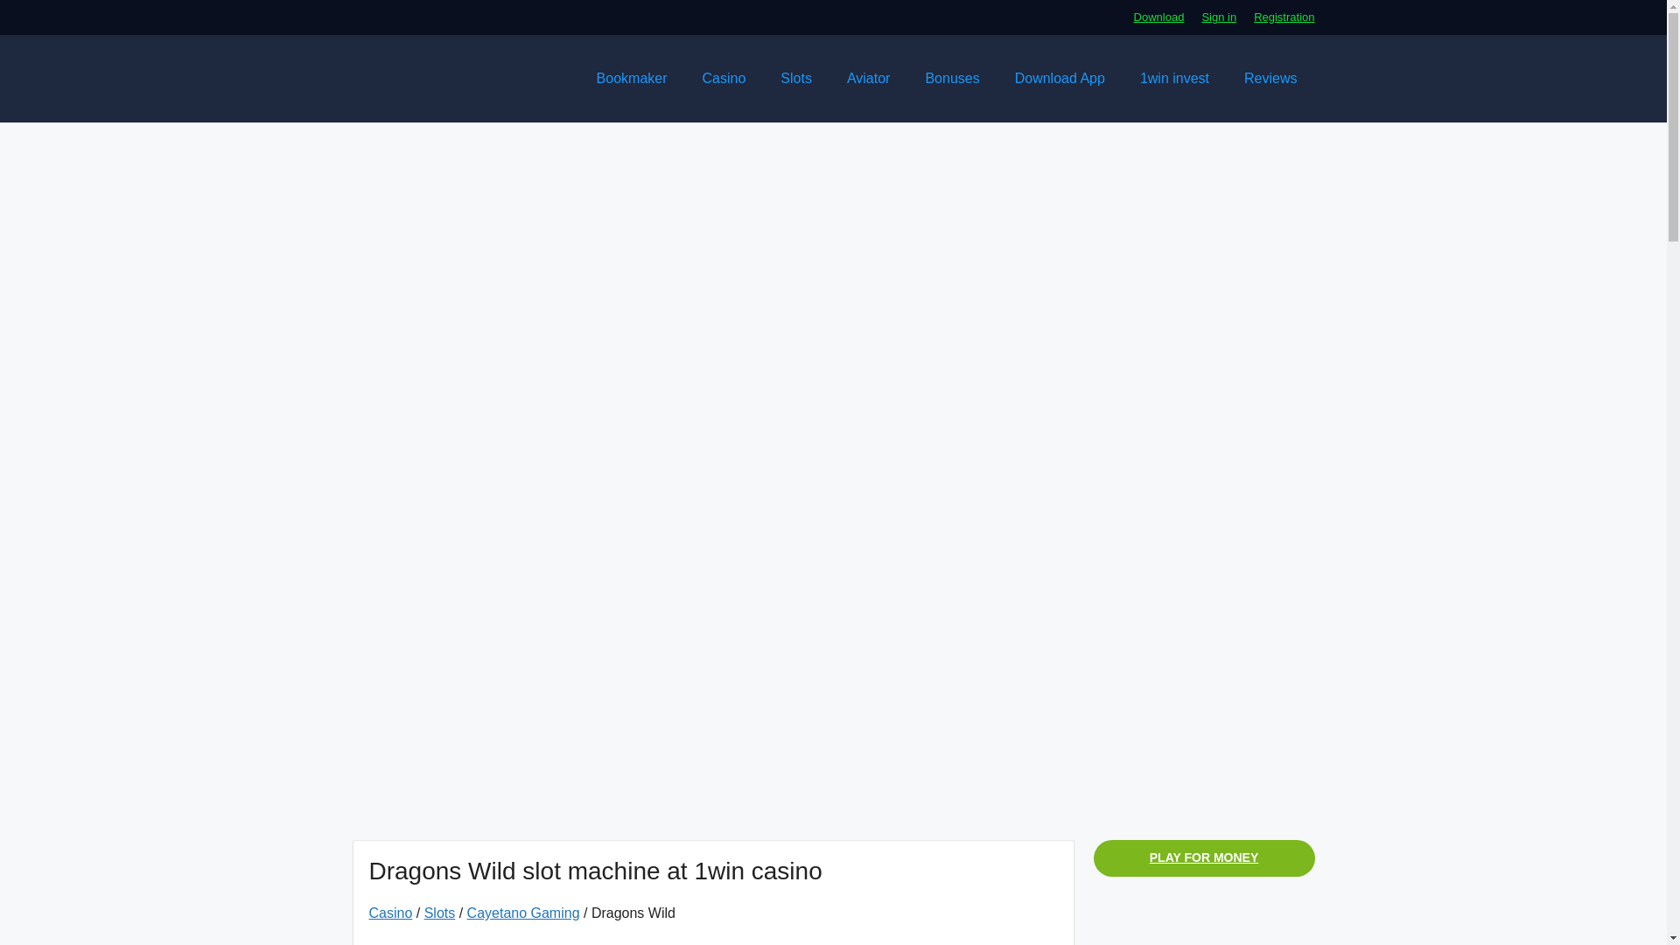 This screenshot has width=1680, height=945. What do you see at coordinates (869, 79) in the screenshot?
I see `Aviator` at bounding box center [869, 79].